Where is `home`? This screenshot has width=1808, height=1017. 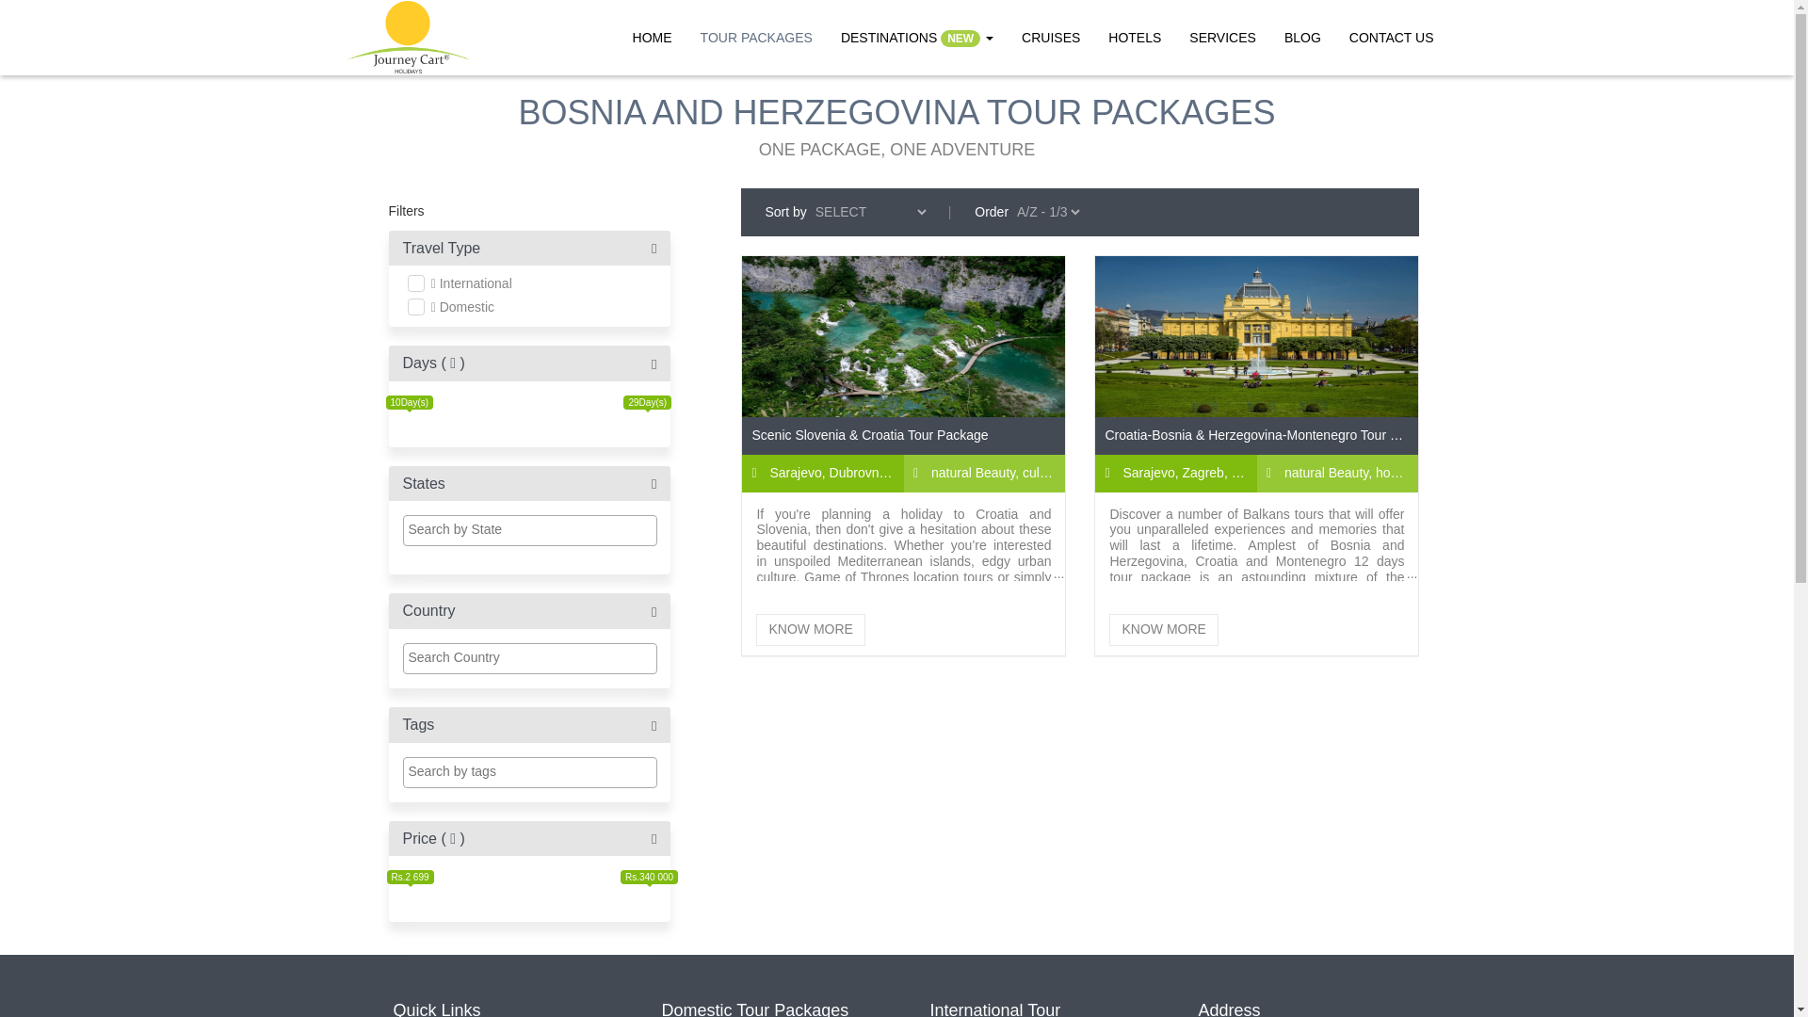 home is located at coordinates (652, 38).